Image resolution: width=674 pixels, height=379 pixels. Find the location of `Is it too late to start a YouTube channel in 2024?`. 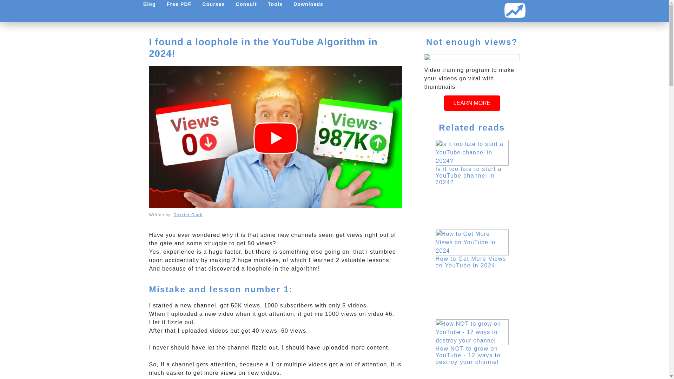

Is it too late to start a YouTube channel in 2024? is located at coordinates (468, 175).